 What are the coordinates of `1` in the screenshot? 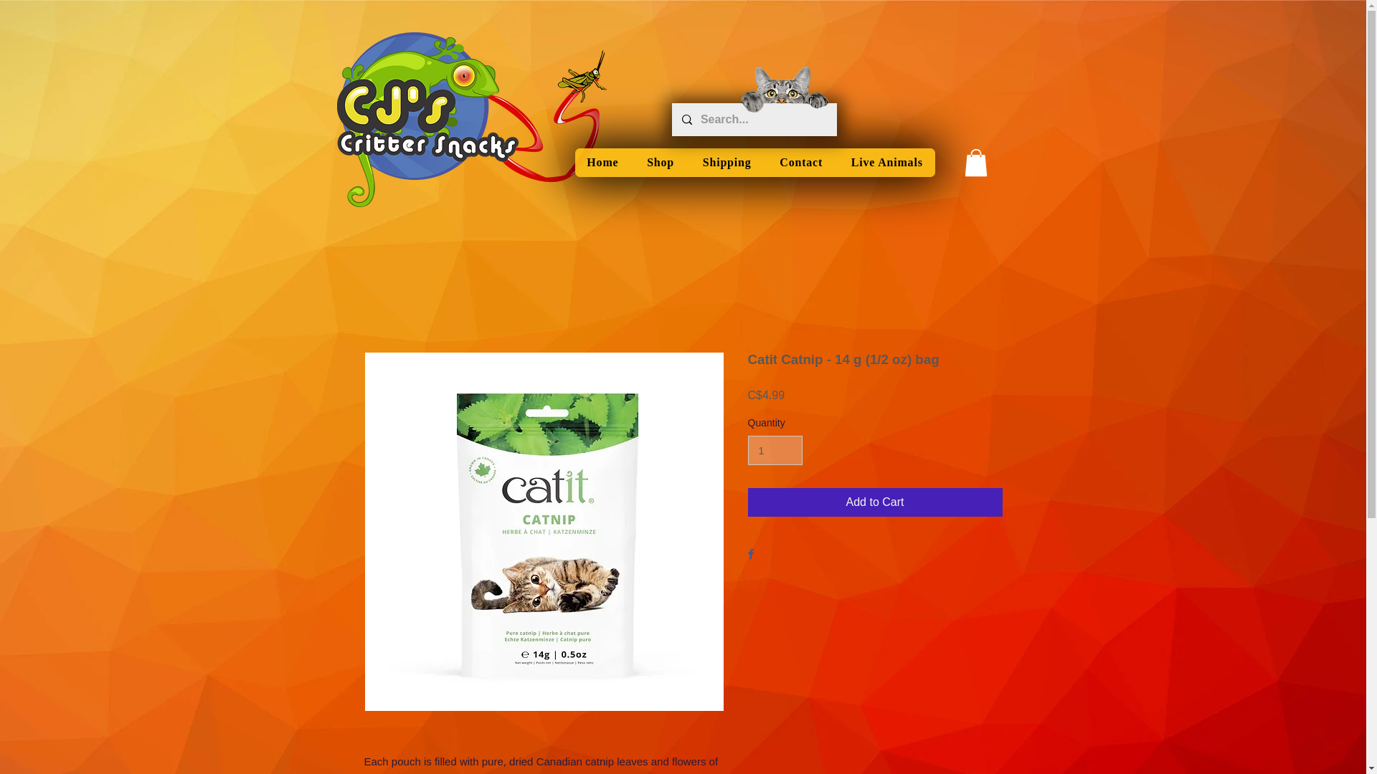 It's located at (775, 450).